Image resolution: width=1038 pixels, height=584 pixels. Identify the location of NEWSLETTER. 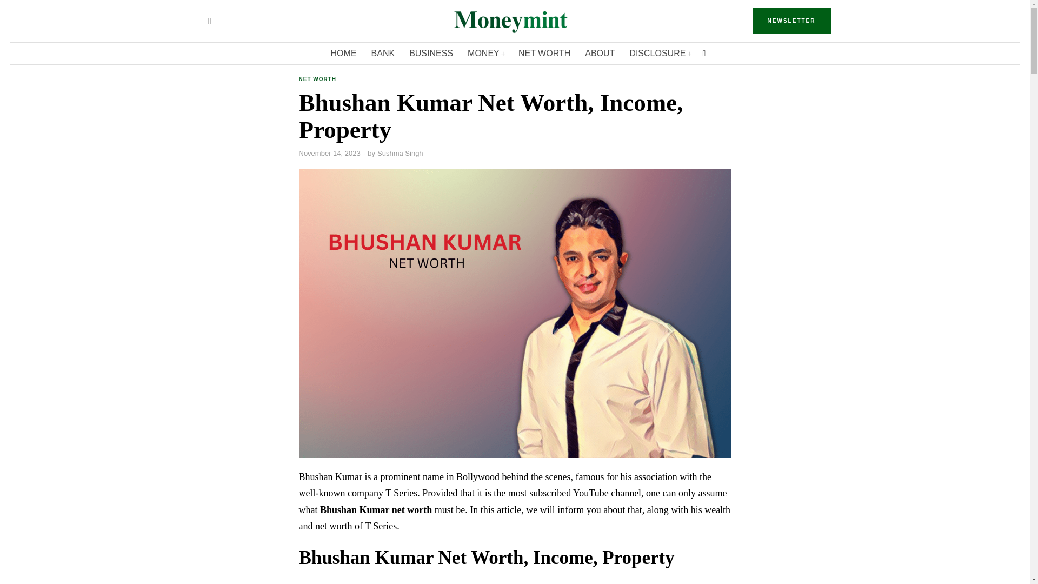
(791, 21).